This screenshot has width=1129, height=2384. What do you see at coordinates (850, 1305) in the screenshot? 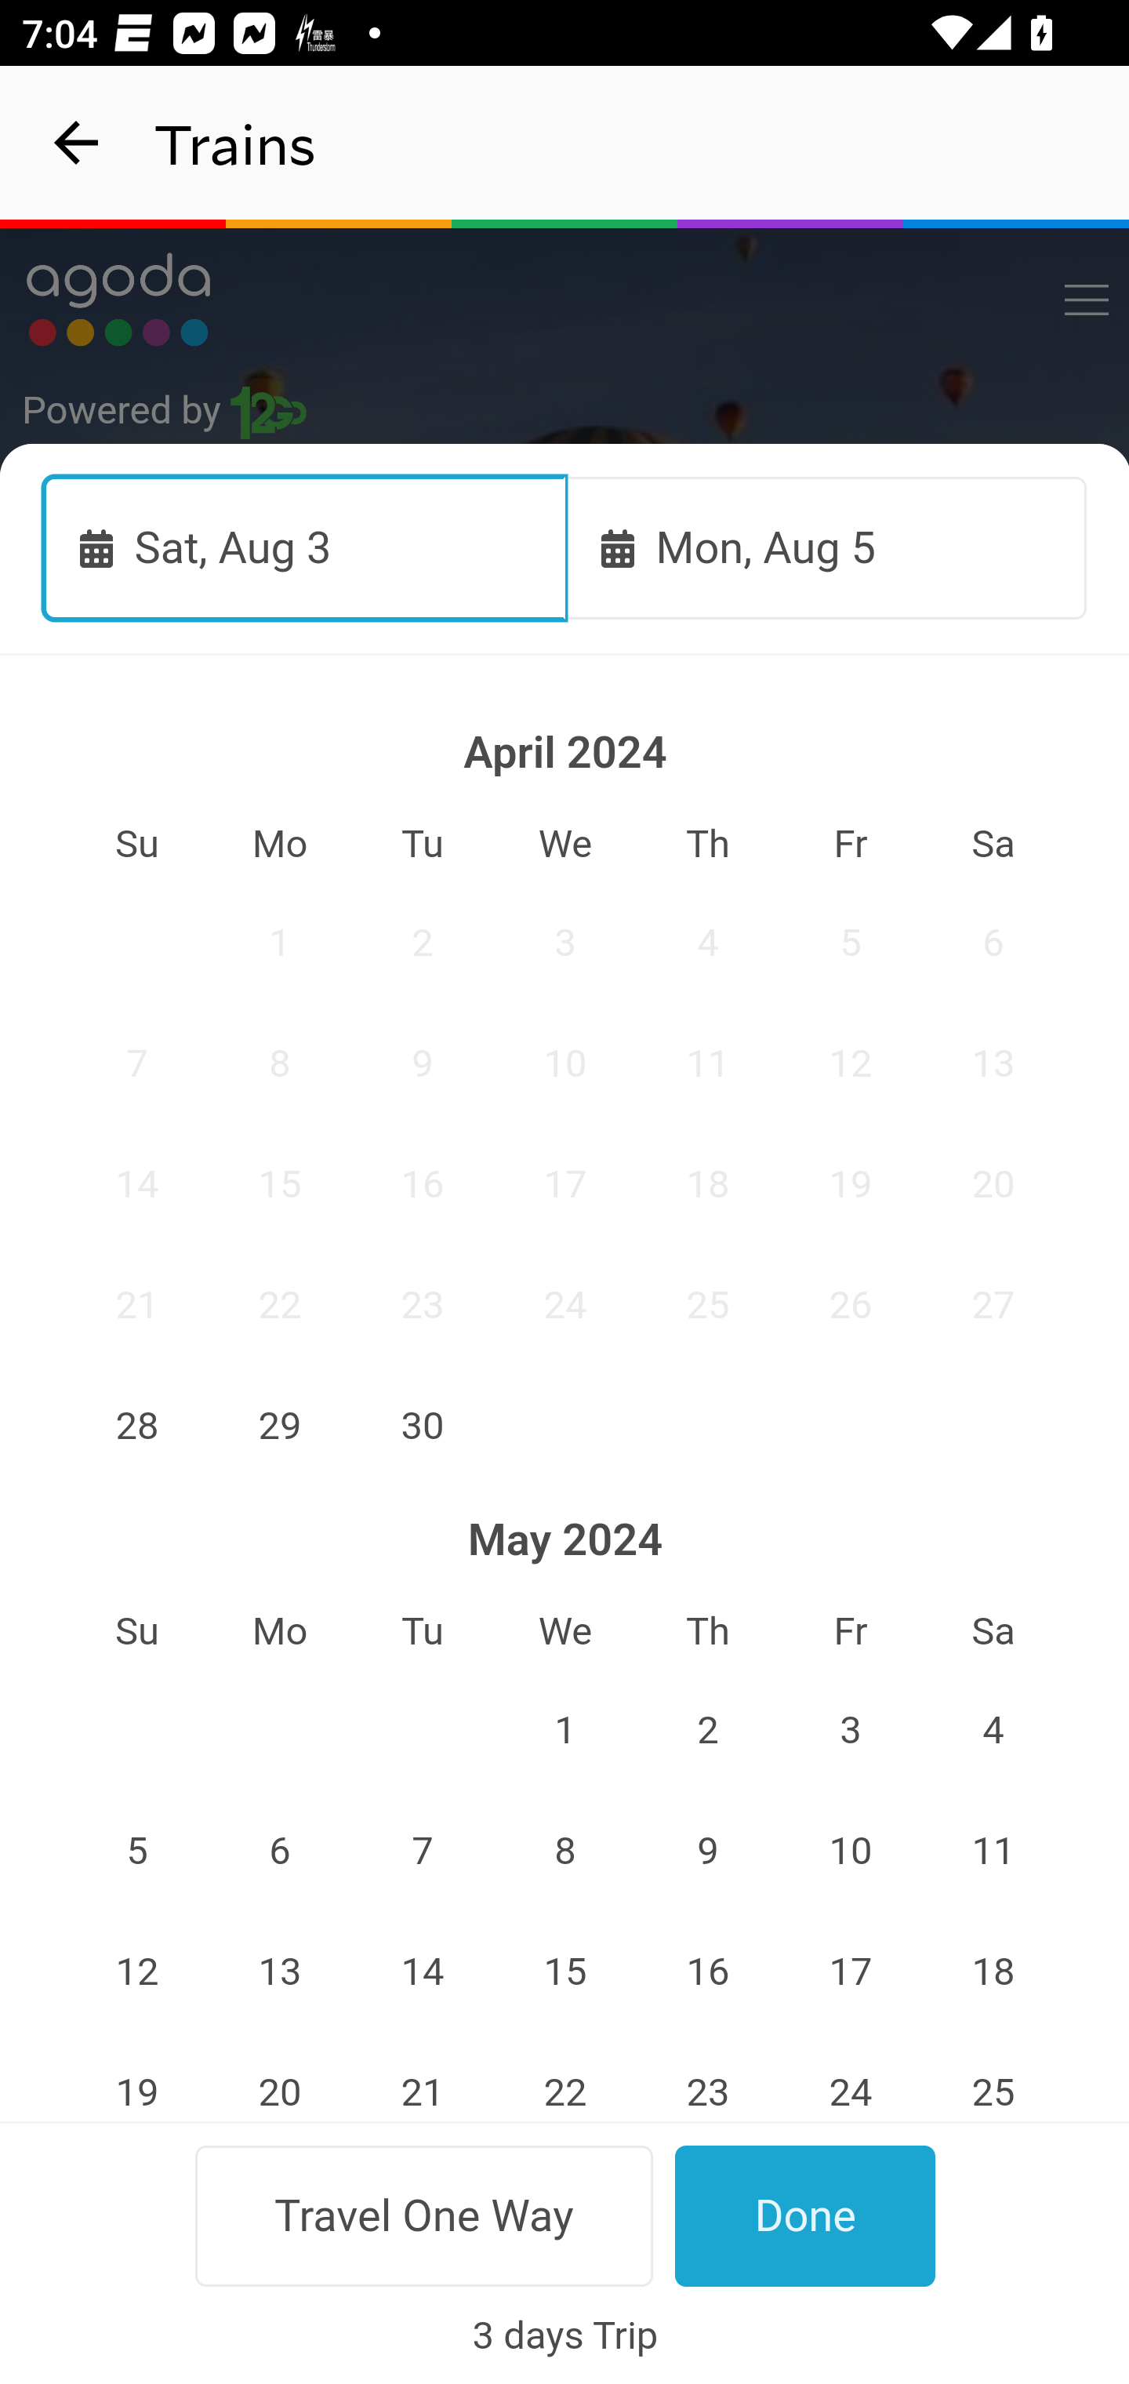
I see `26` at bounding box center [850, 1305].